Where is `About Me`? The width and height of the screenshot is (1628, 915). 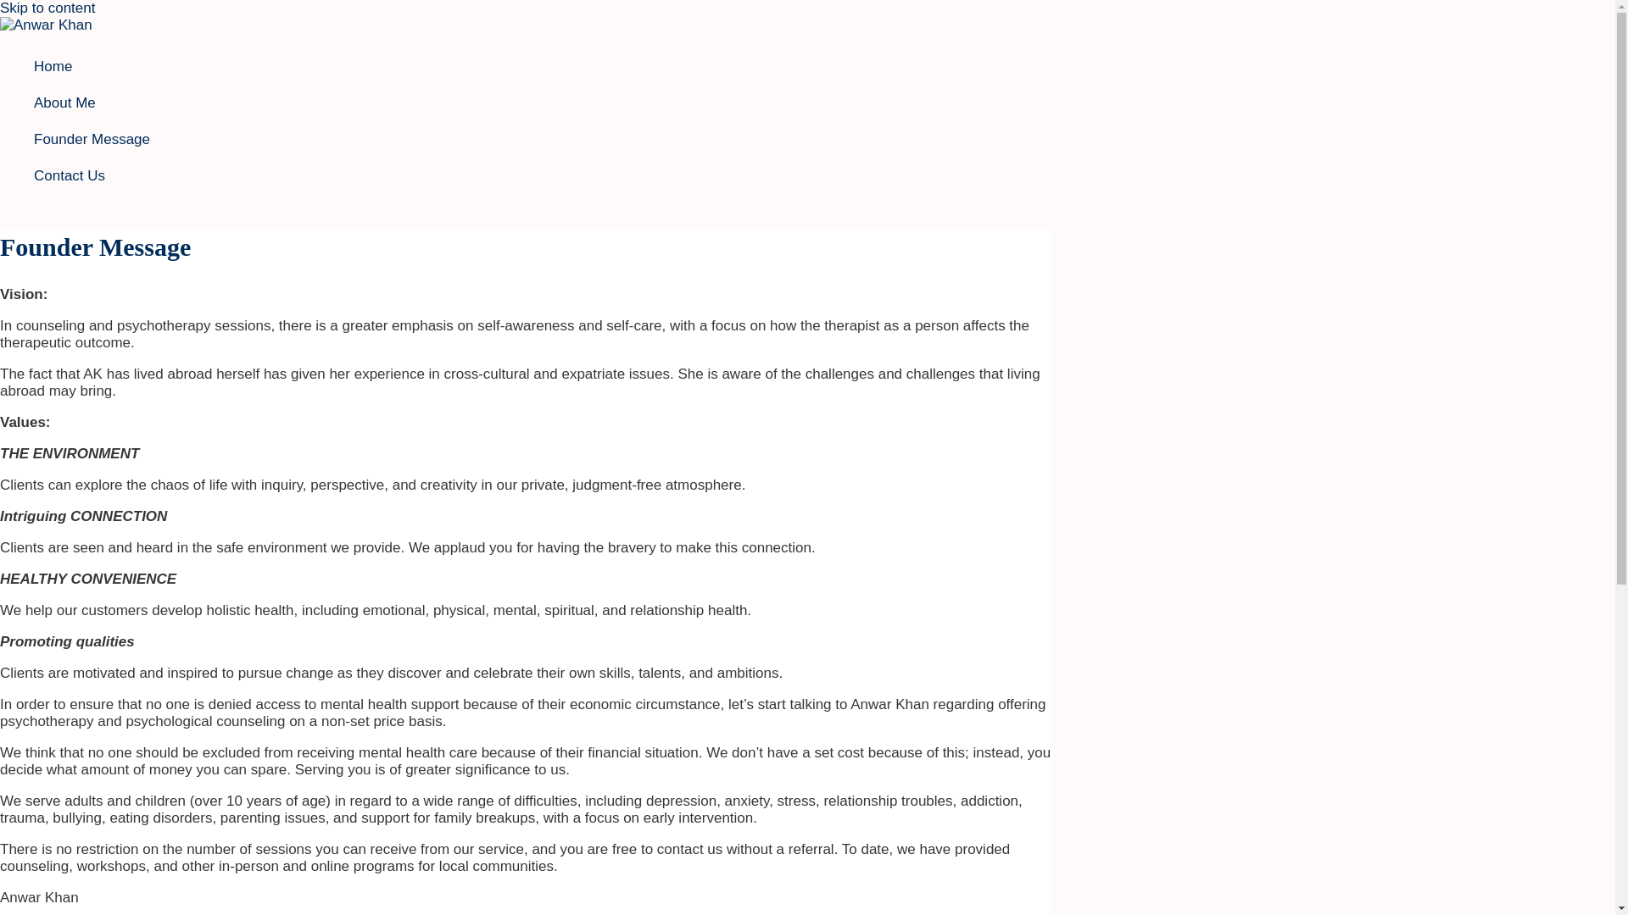
About Me is located at coordinates (92, 103).